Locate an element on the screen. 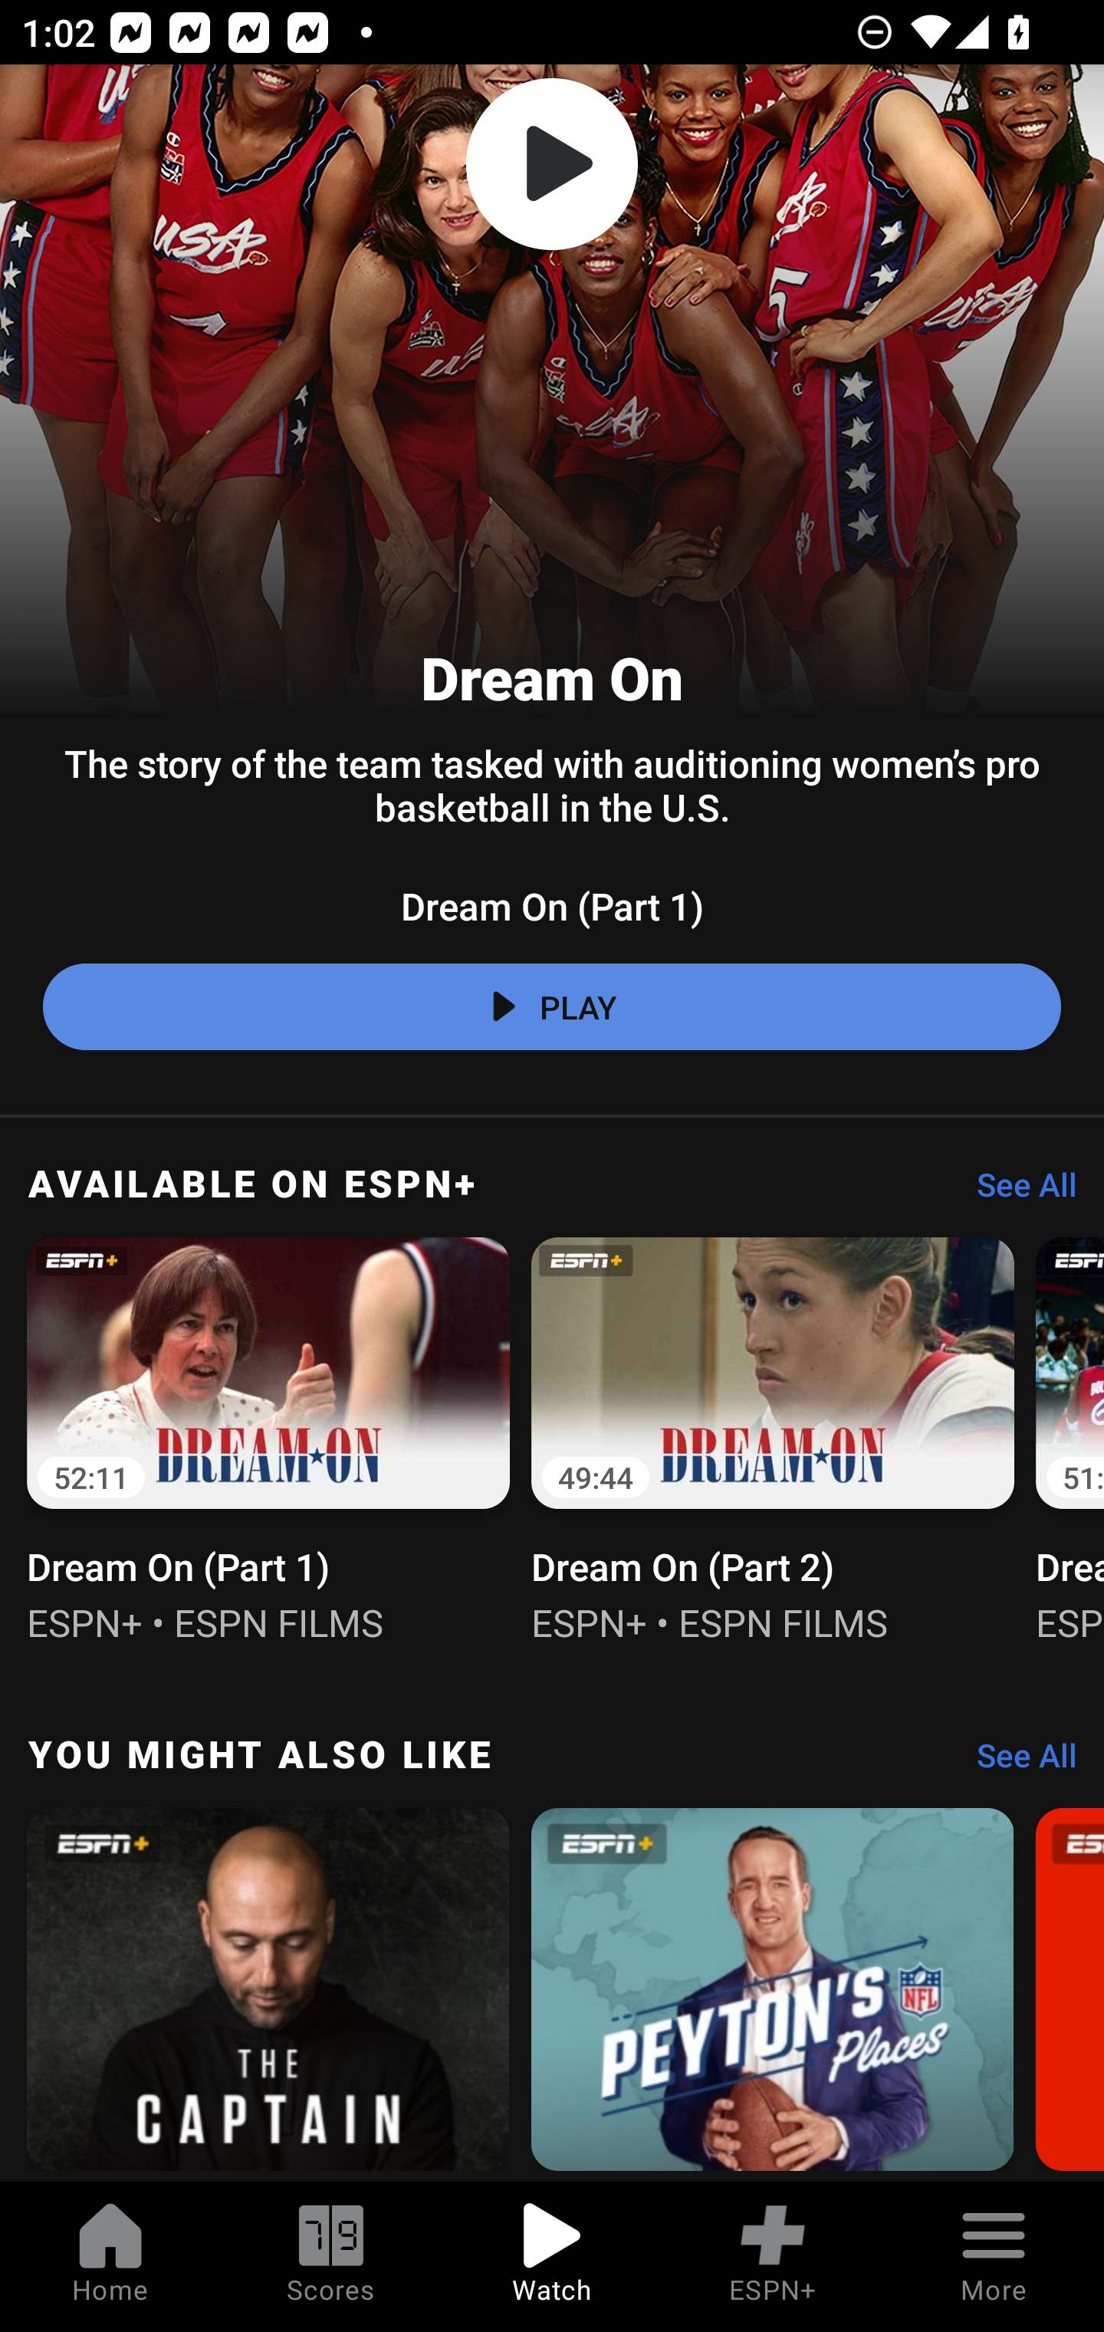 The height and width of the screenshot is (2332, 1104).  is located at coordinates (552, 164).